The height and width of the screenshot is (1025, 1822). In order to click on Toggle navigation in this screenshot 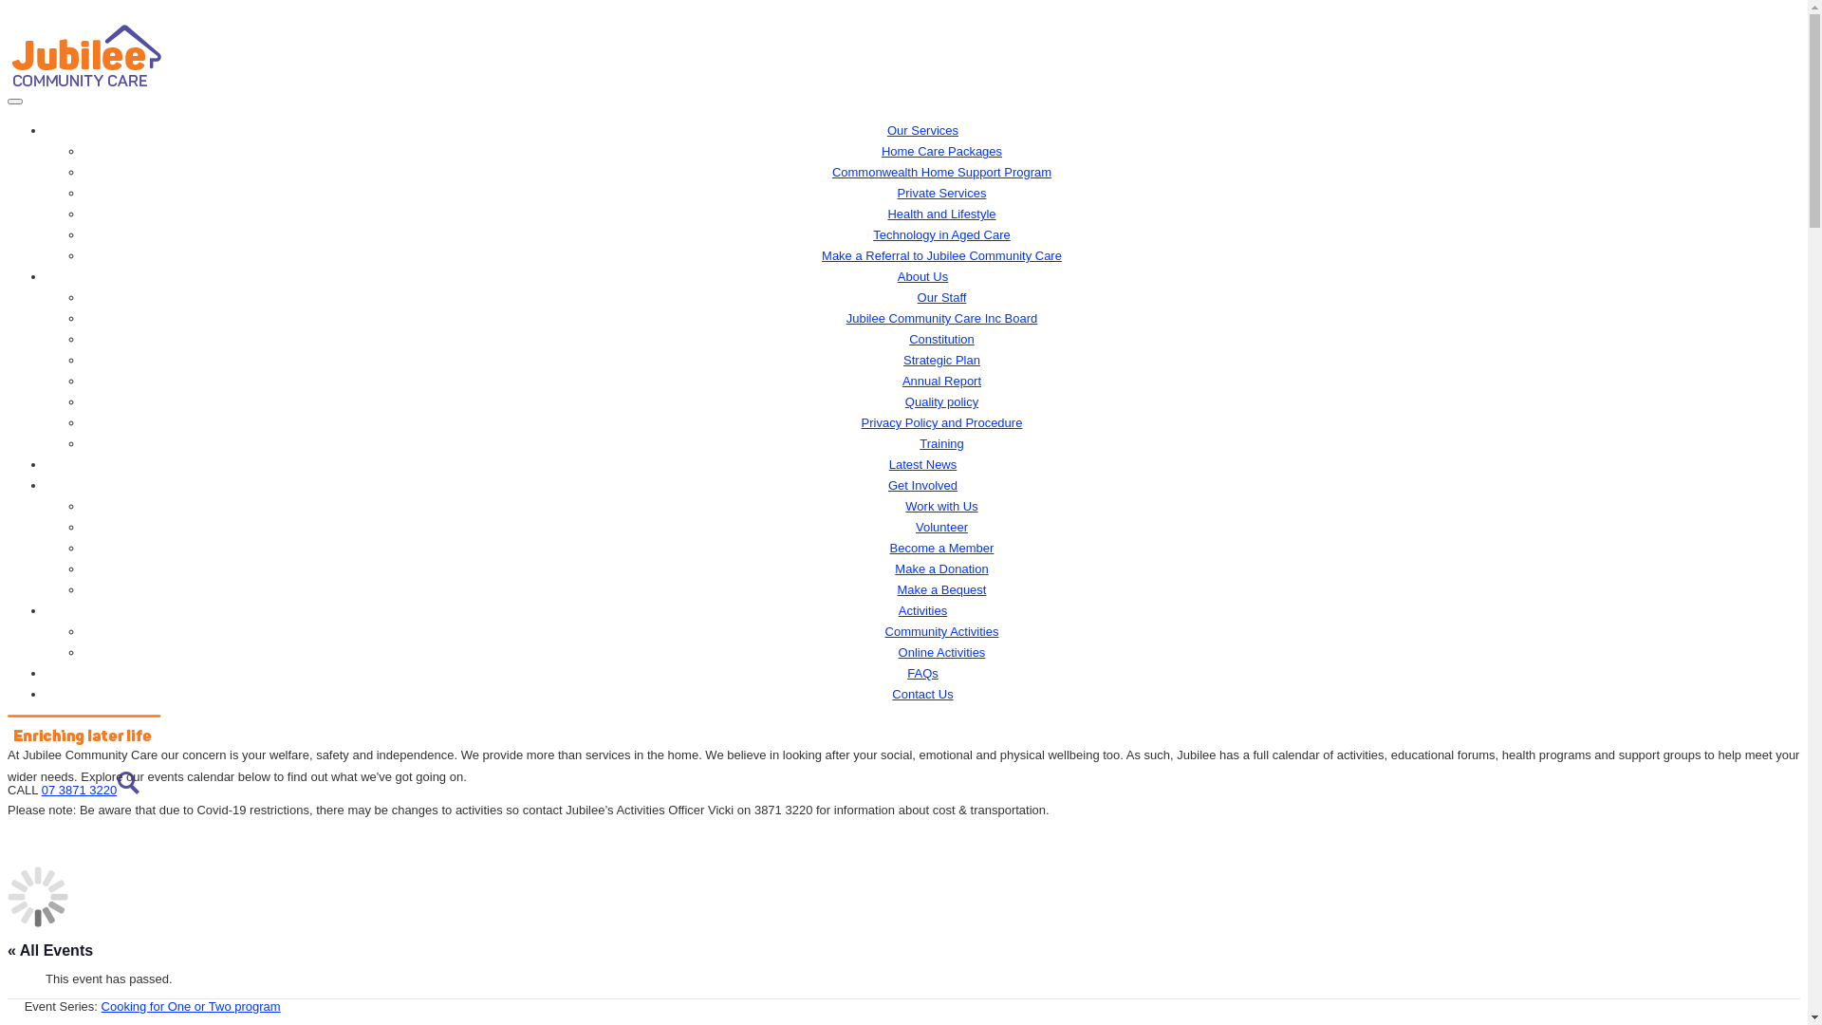, I will do `click(15, 102)`.